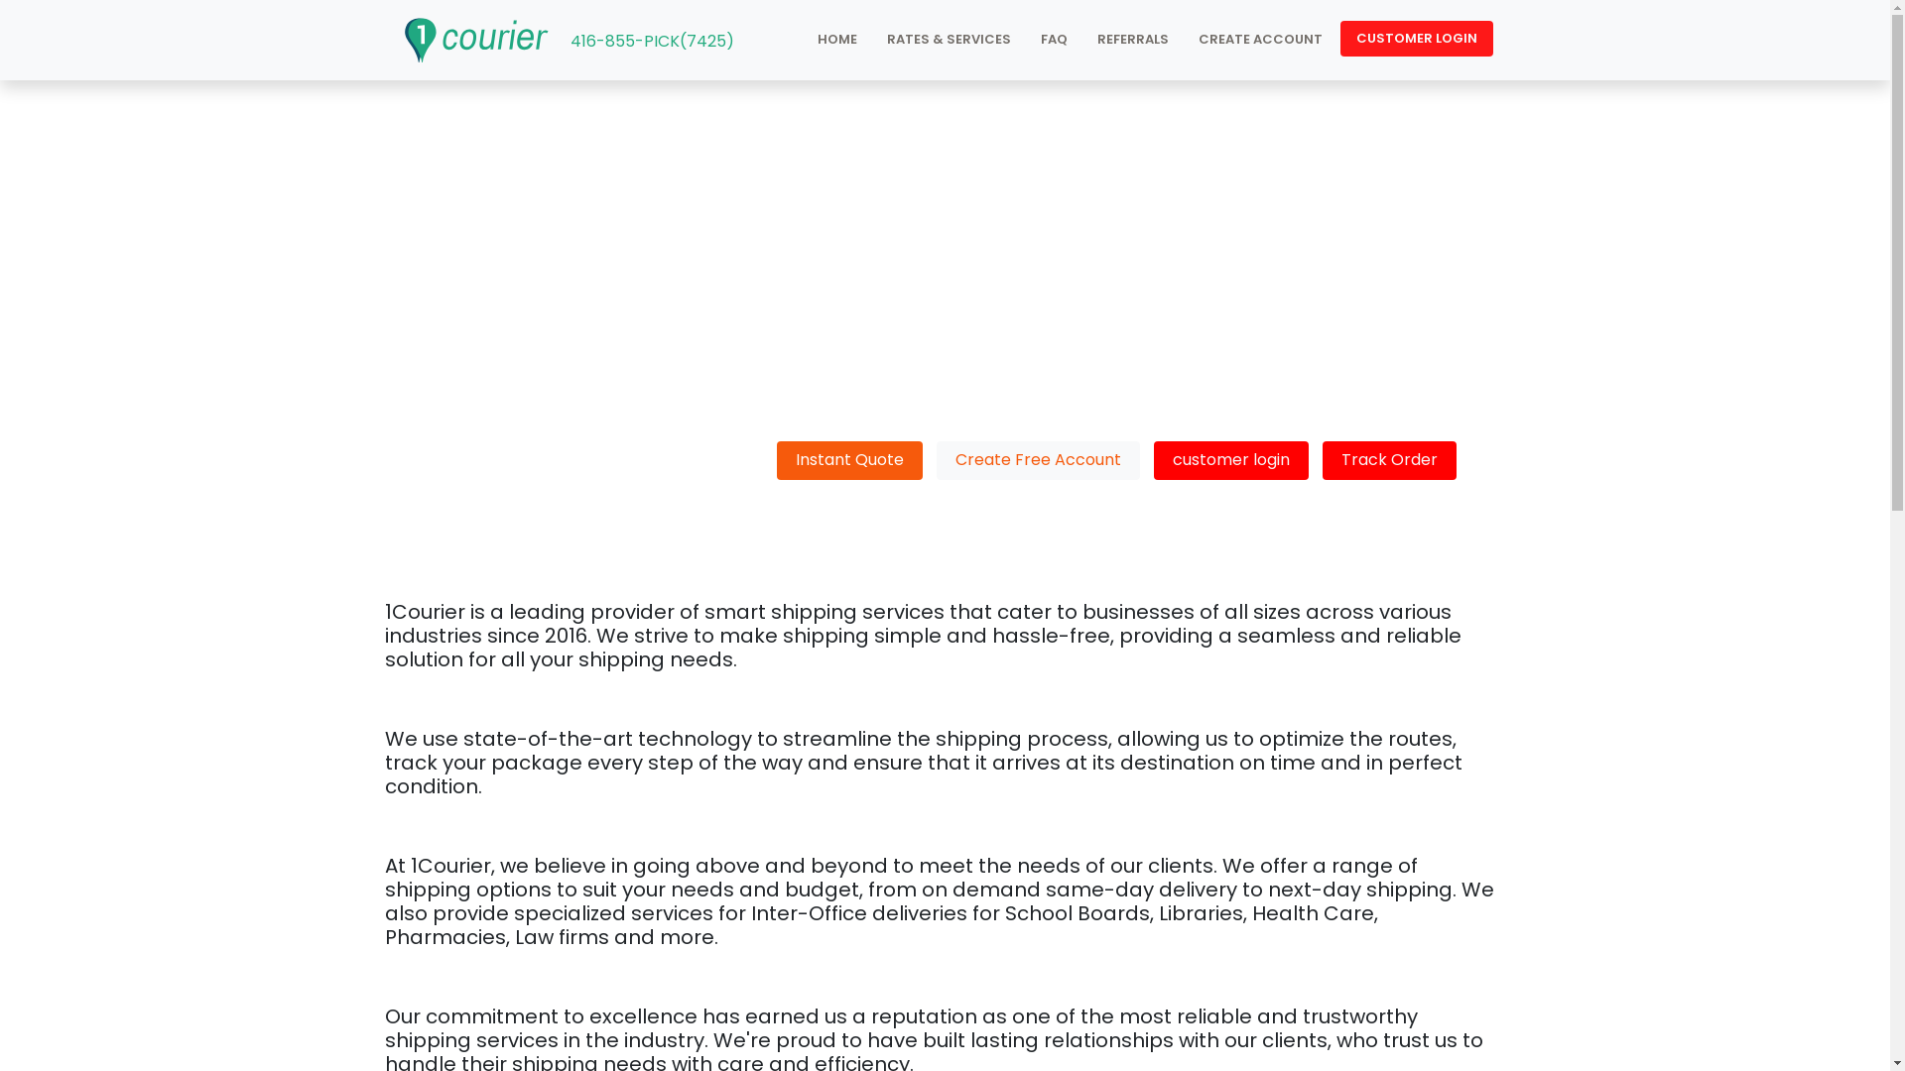 The height and width of the screenshot is (1071, 1905). Describe the element at coordinates (1054, 40) in the screenshot. I see `FAQ` at that location.